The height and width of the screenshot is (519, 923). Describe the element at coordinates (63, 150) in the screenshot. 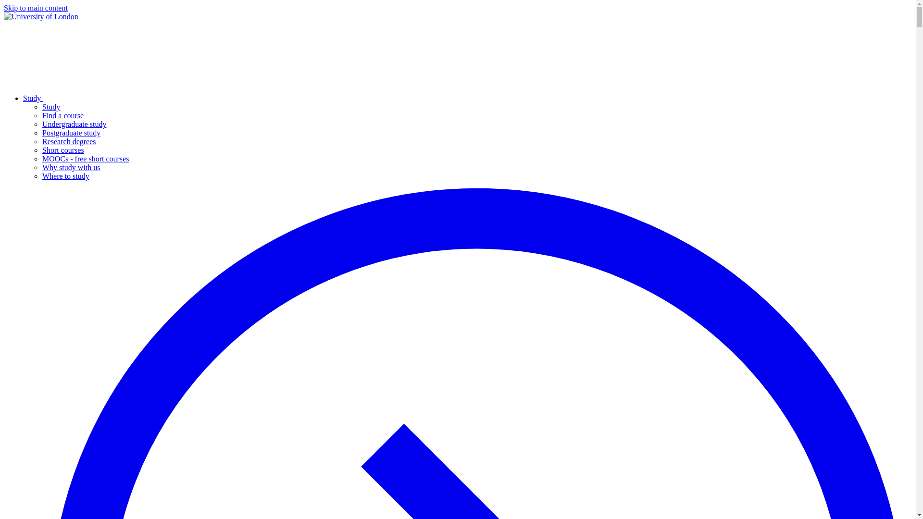

I see `Short courses` at that location.